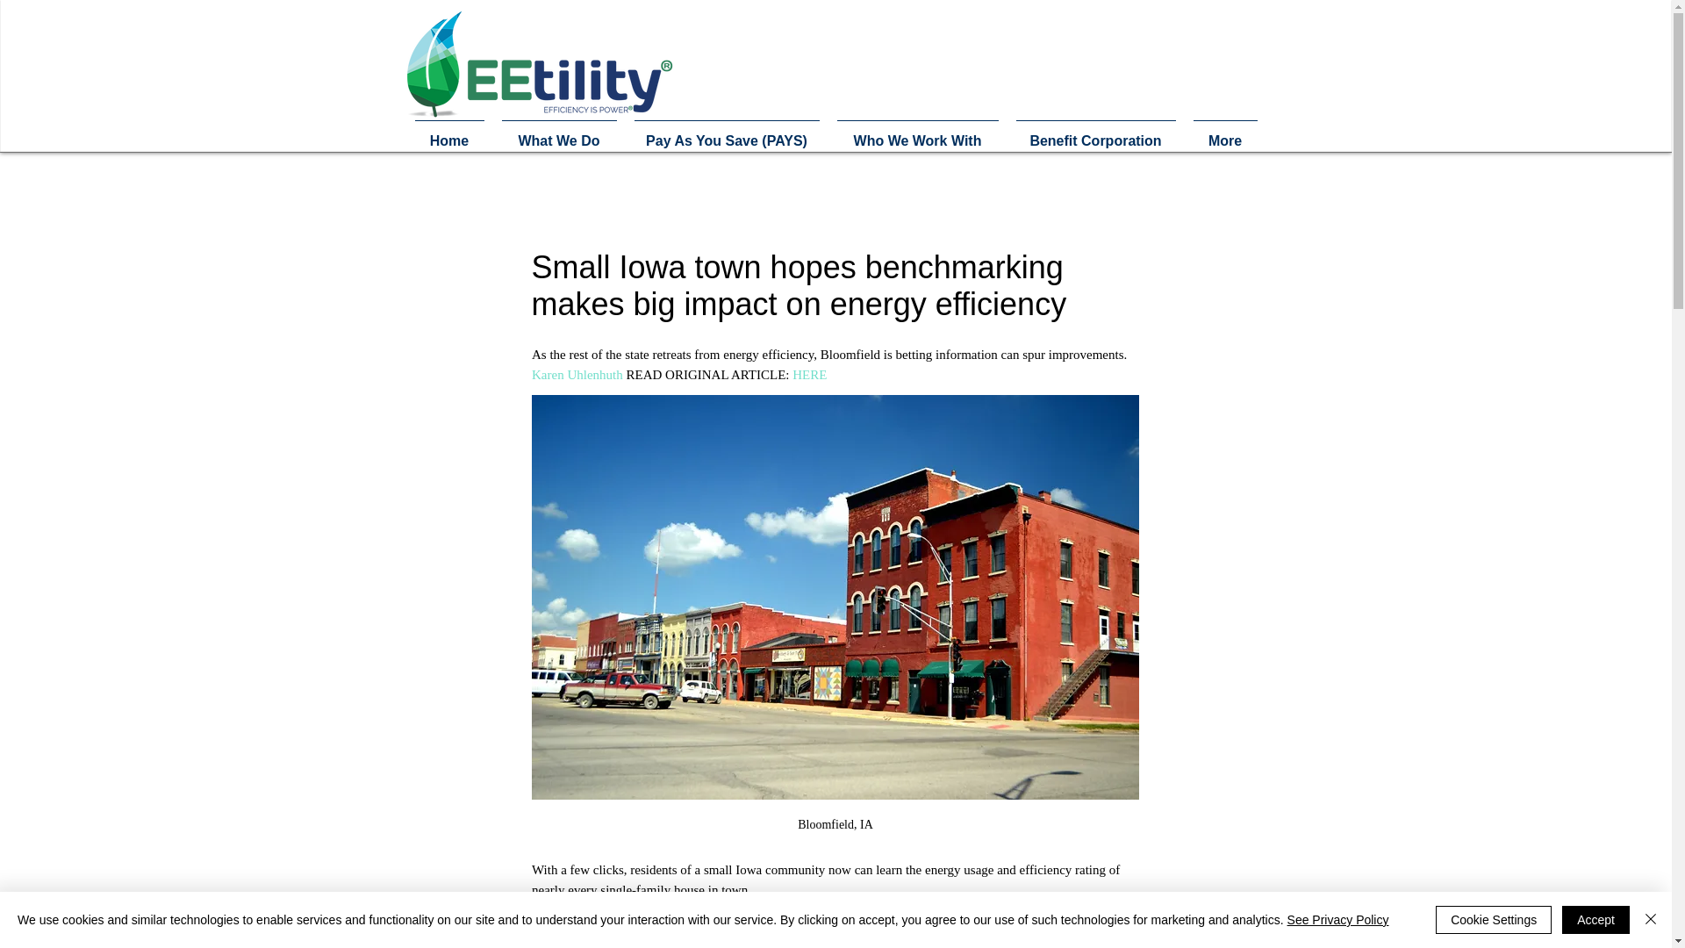  I want to click on Benefit Corporation, so click(1095, 133).